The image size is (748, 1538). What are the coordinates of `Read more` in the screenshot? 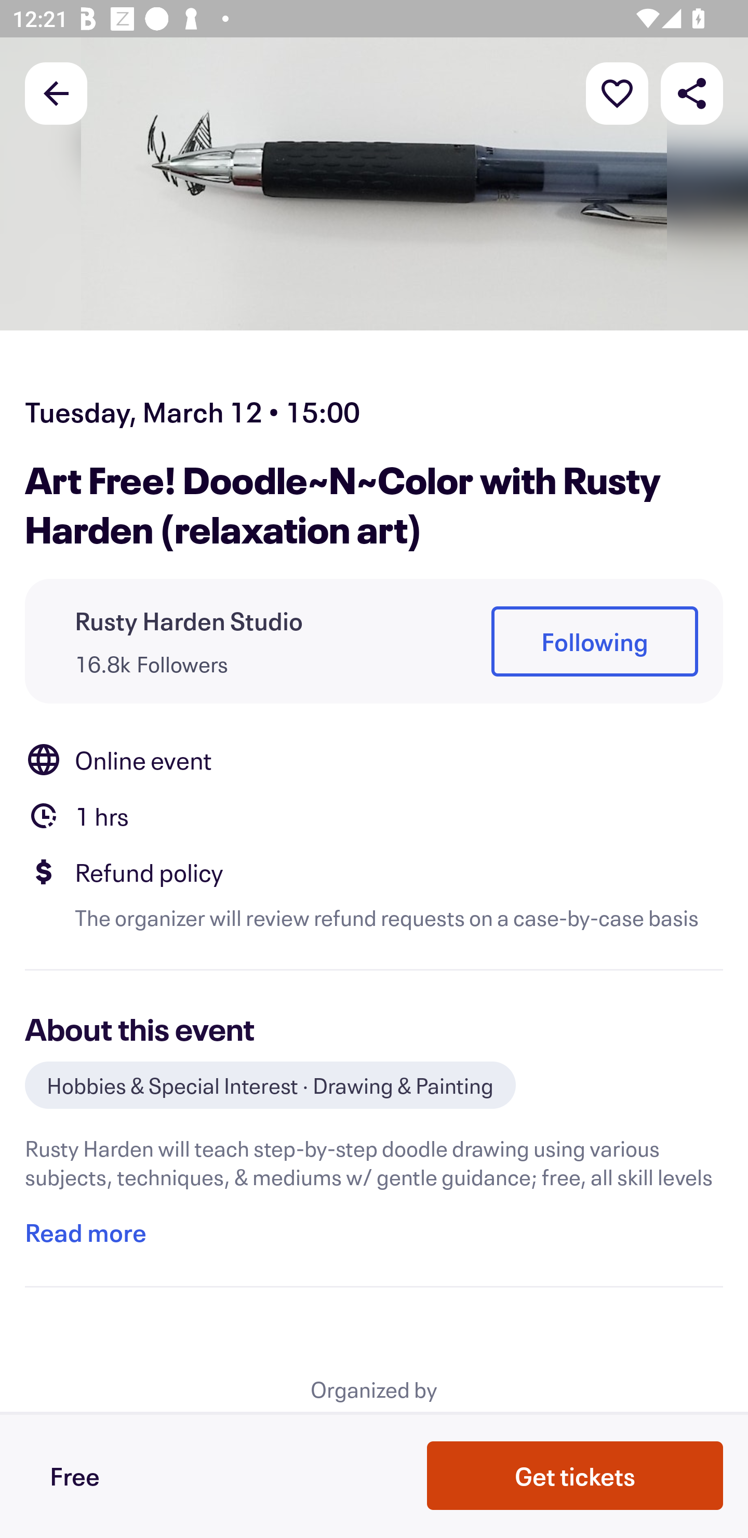 It's located at (85, 1232).